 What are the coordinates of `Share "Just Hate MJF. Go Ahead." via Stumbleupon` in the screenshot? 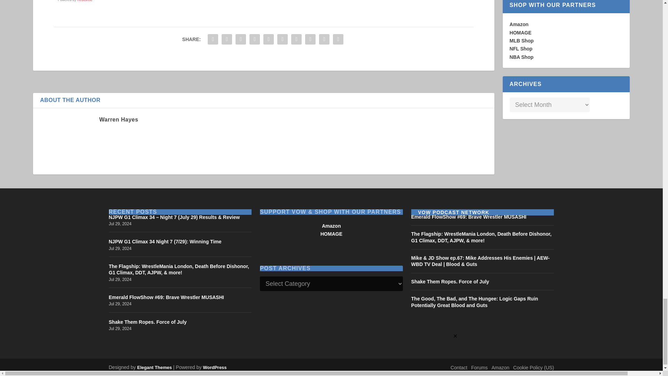 It's located at (310, 39).